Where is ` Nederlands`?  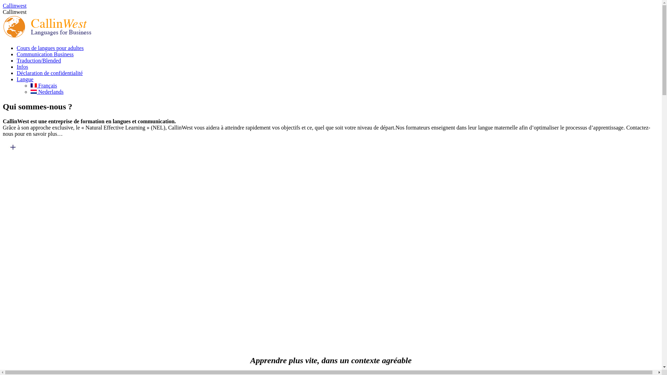  Nederlands is located at coordinates (47, 92).